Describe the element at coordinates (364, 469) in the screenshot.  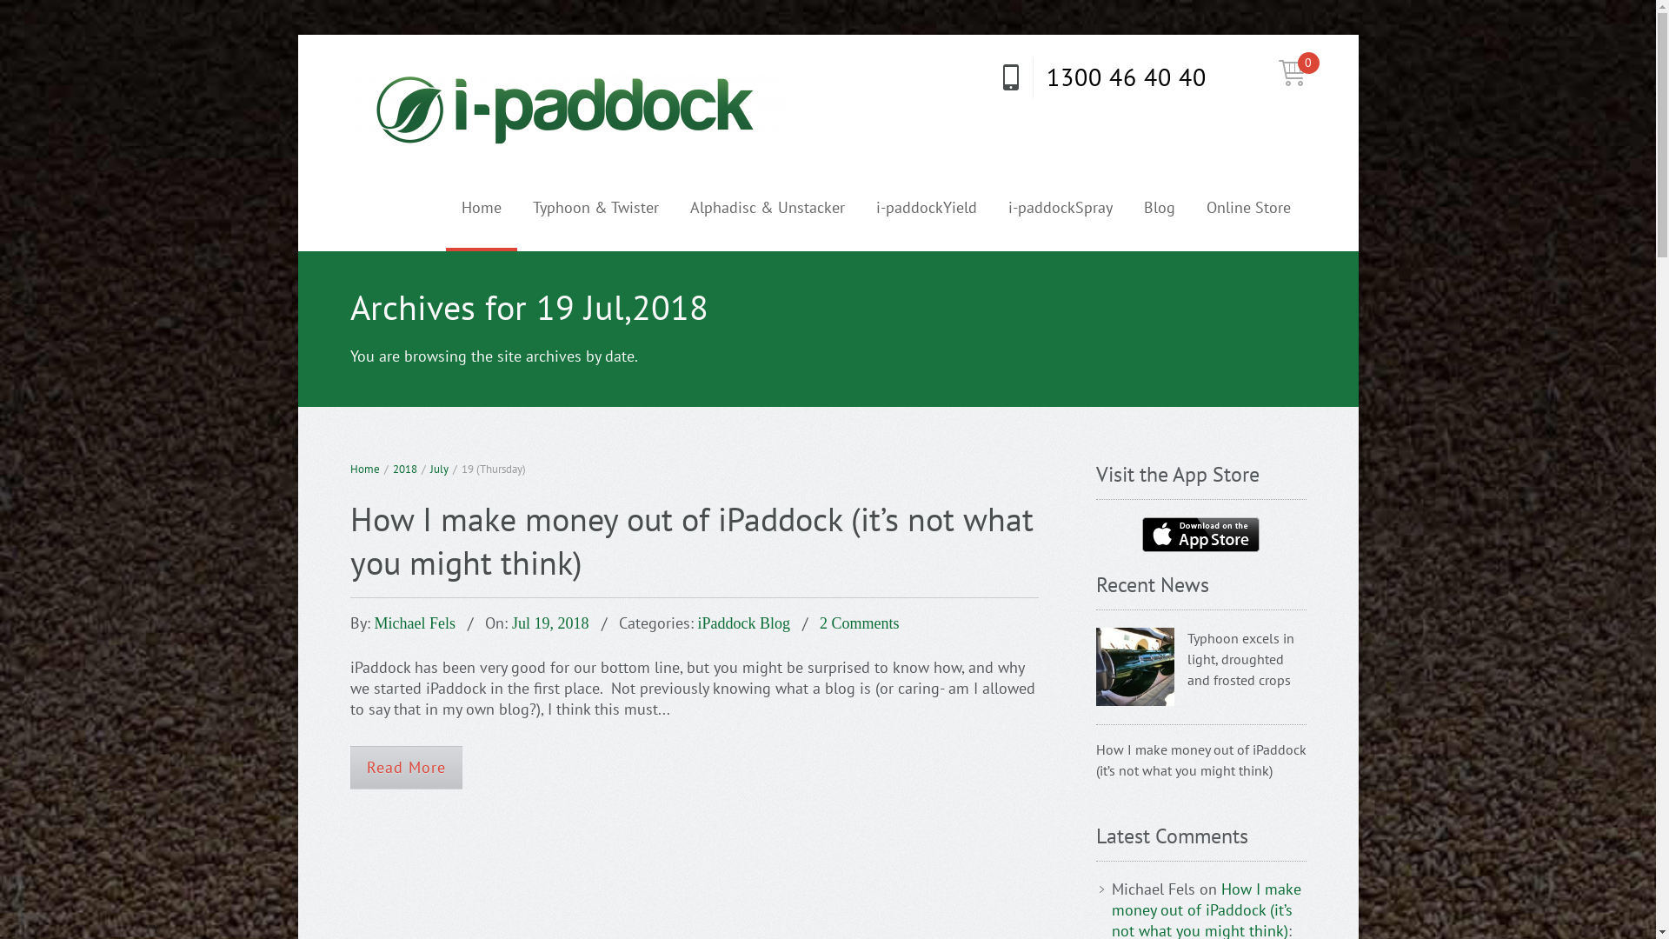
I see `Home` at that location.